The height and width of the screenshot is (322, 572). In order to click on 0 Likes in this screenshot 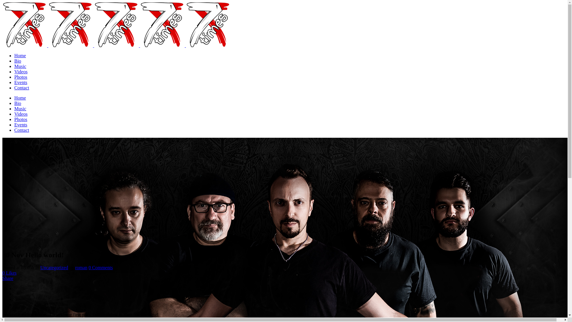, I will do `click(10, 273)`.